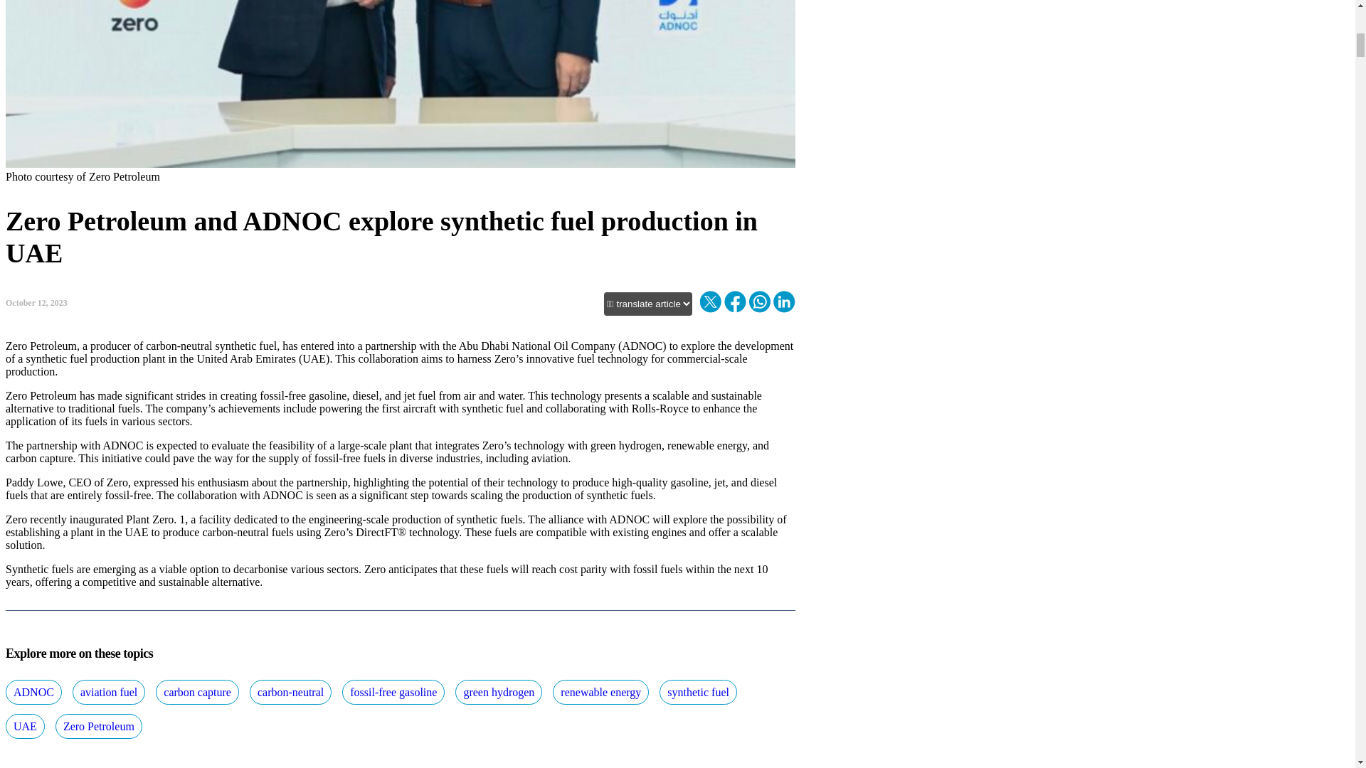 This screenshot has height=768, width=1366. What do you see at coordinates (699, 692) in the screenshot?
I see `synthetic fuel` at bounding box center [699, 692].